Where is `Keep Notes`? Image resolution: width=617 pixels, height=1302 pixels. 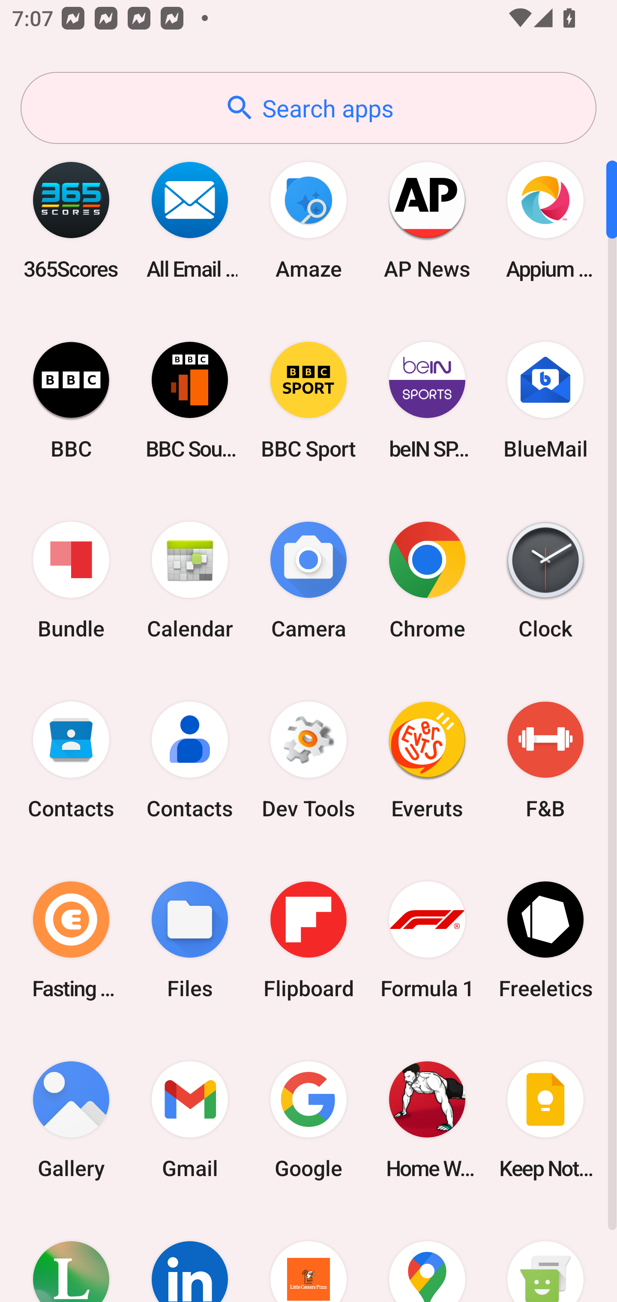
Keep Notes is located at coordinates (545, 1120).